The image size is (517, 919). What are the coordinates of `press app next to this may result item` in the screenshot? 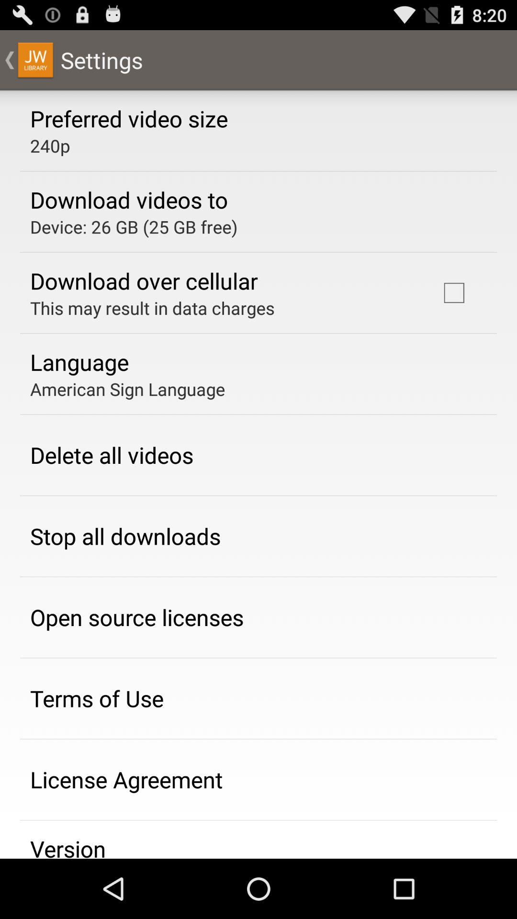 It's located at (454, 293).